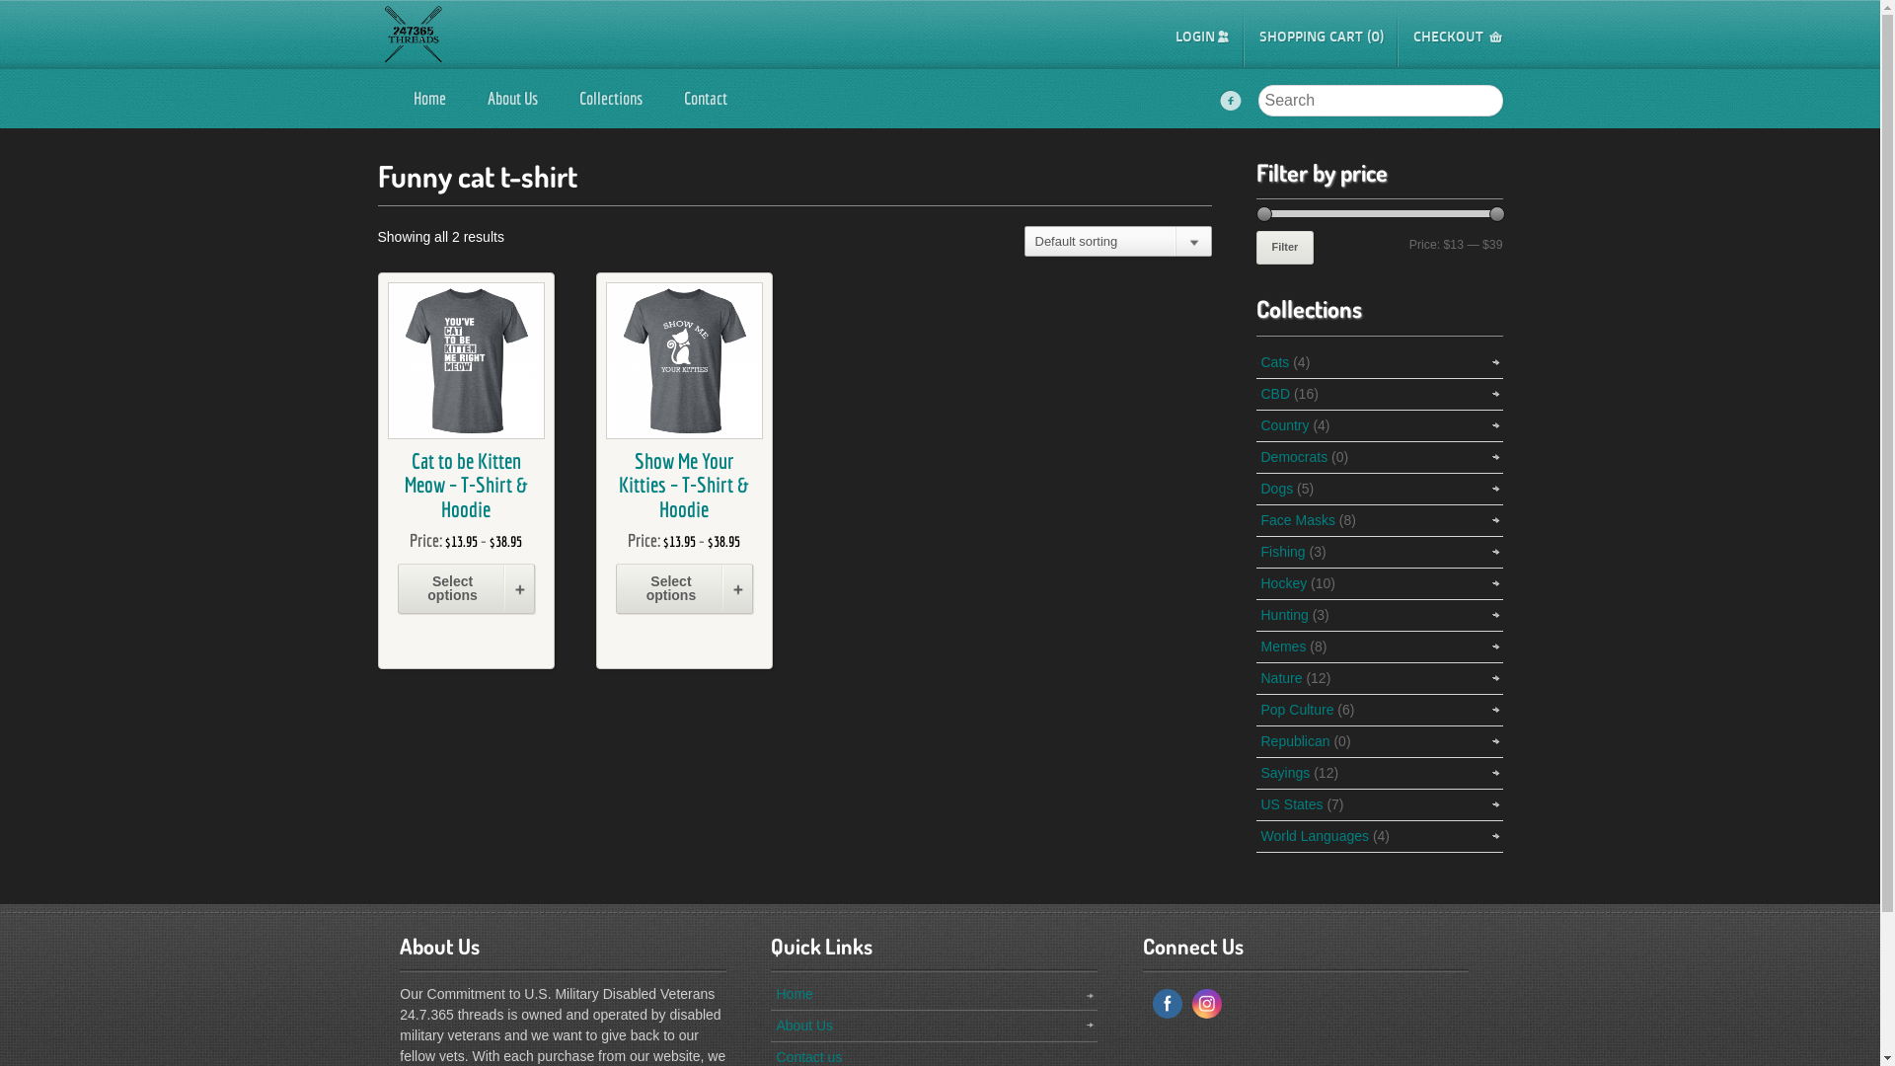  I want to click on Democrats, so click(1295, 457).